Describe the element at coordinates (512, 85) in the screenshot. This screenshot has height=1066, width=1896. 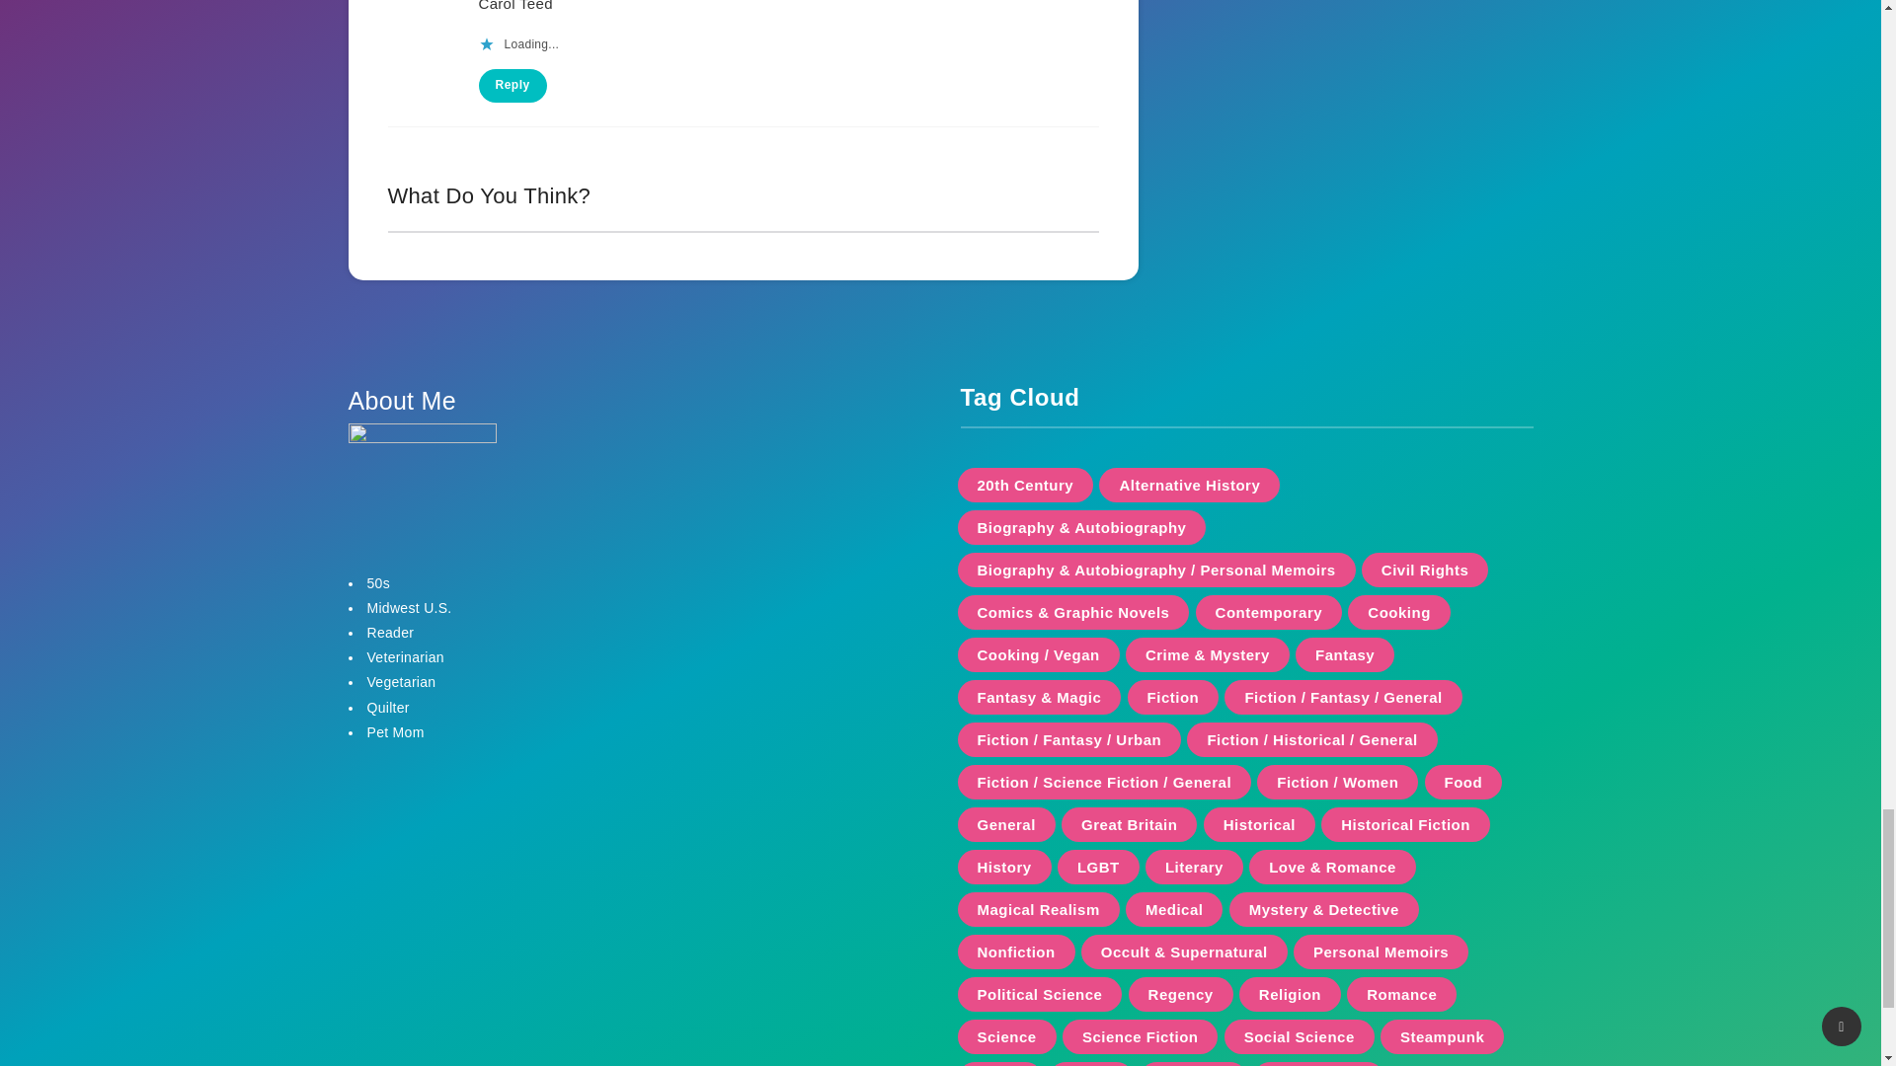
I see `Reply` at that location.